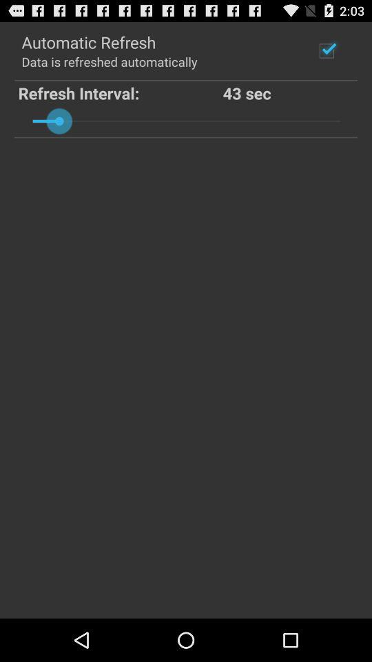  Describe the element at coordinates (109, 61) in the screenshot. I see `open app below automatic refresh item` at that location.